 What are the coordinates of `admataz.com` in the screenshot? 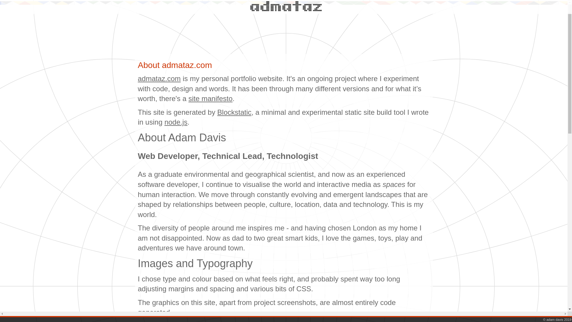 It's located at (159, 78).